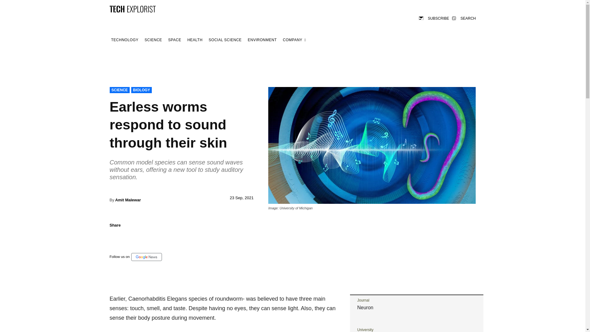 The image size is (590, 332). I want to click on SUBSCRIBE, so click(434, 18).